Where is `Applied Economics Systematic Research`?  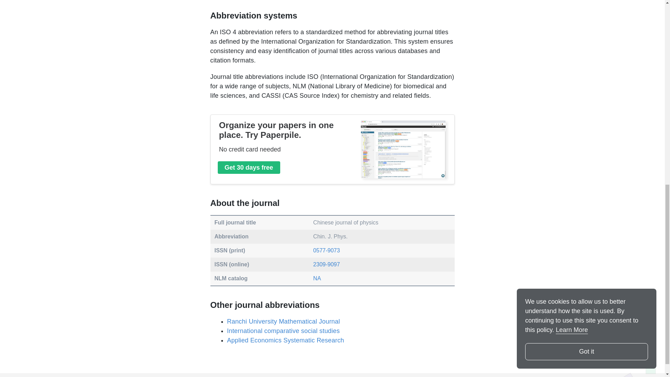 Applied Economics Systematic Research is located at coordinates (285, 340).